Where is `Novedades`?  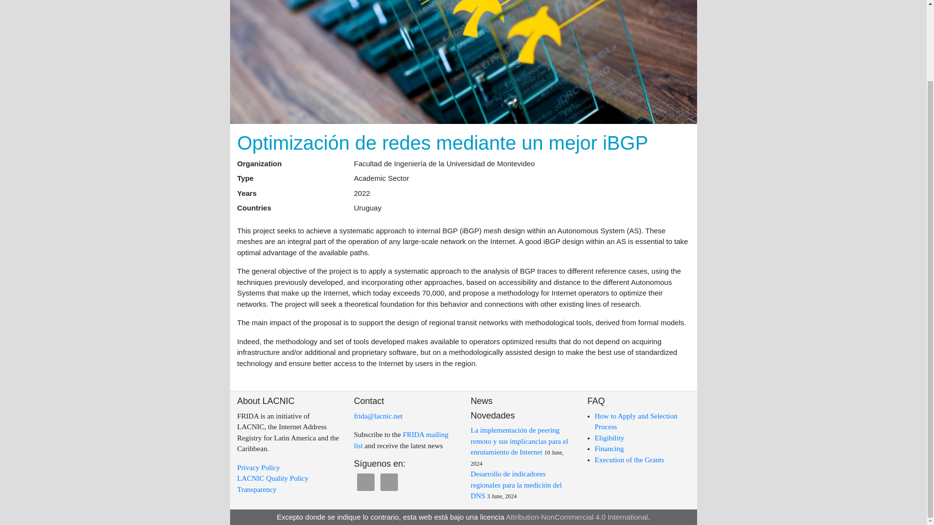 Novedades is located at coordinates (493, 415).